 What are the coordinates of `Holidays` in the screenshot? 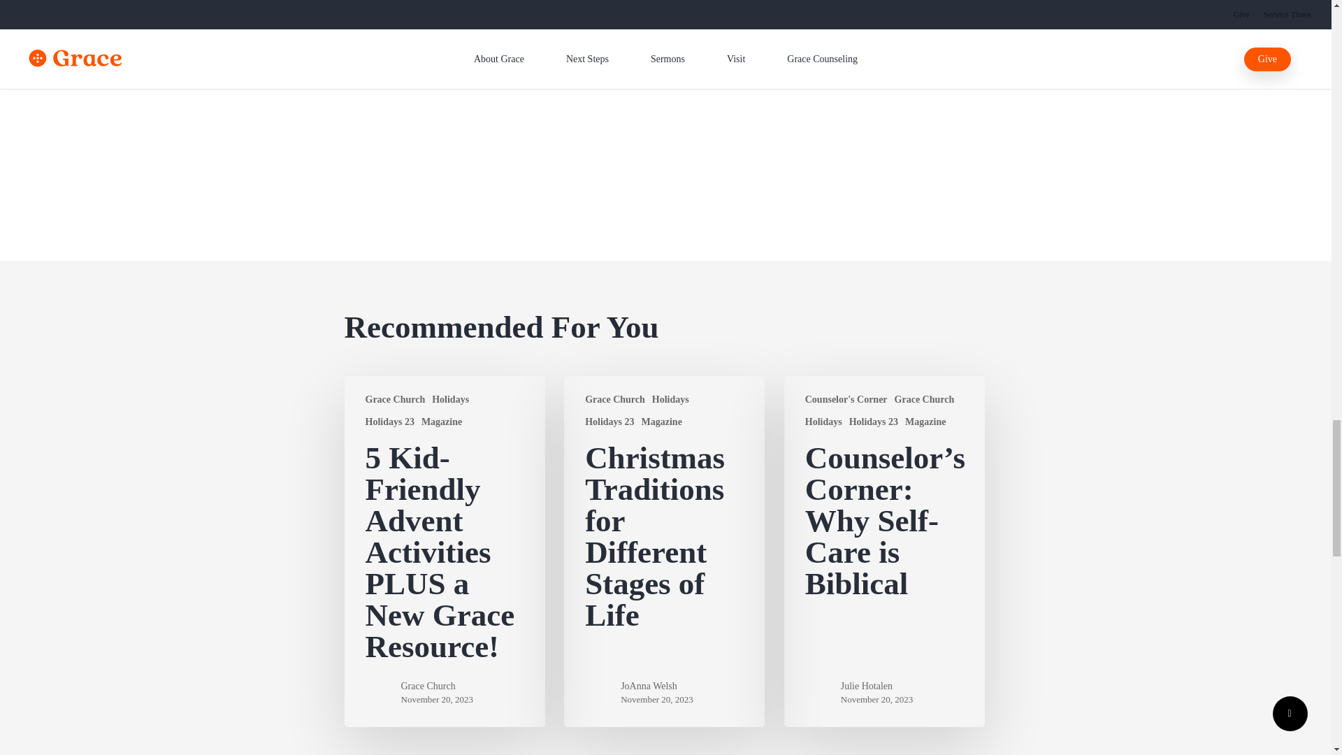 It's located at (450, 399).